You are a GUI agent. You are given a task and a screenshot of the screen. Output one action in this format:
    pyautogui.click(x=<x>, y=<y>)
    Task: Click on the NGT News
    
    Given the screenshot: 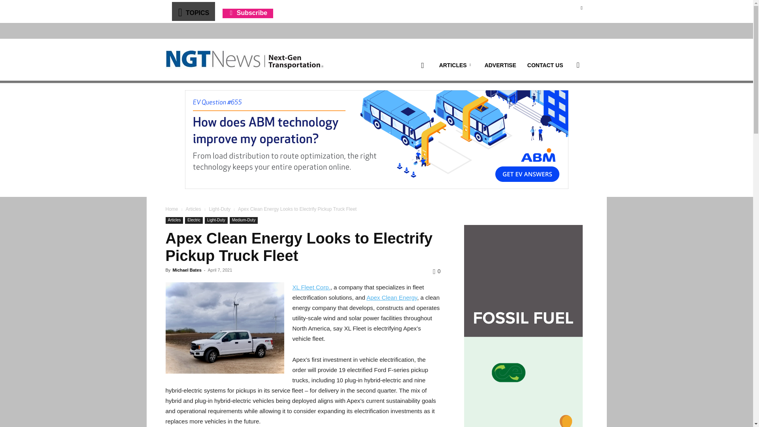 What is the action you would take?
    pyautogui.click(x=244, y=59)
    